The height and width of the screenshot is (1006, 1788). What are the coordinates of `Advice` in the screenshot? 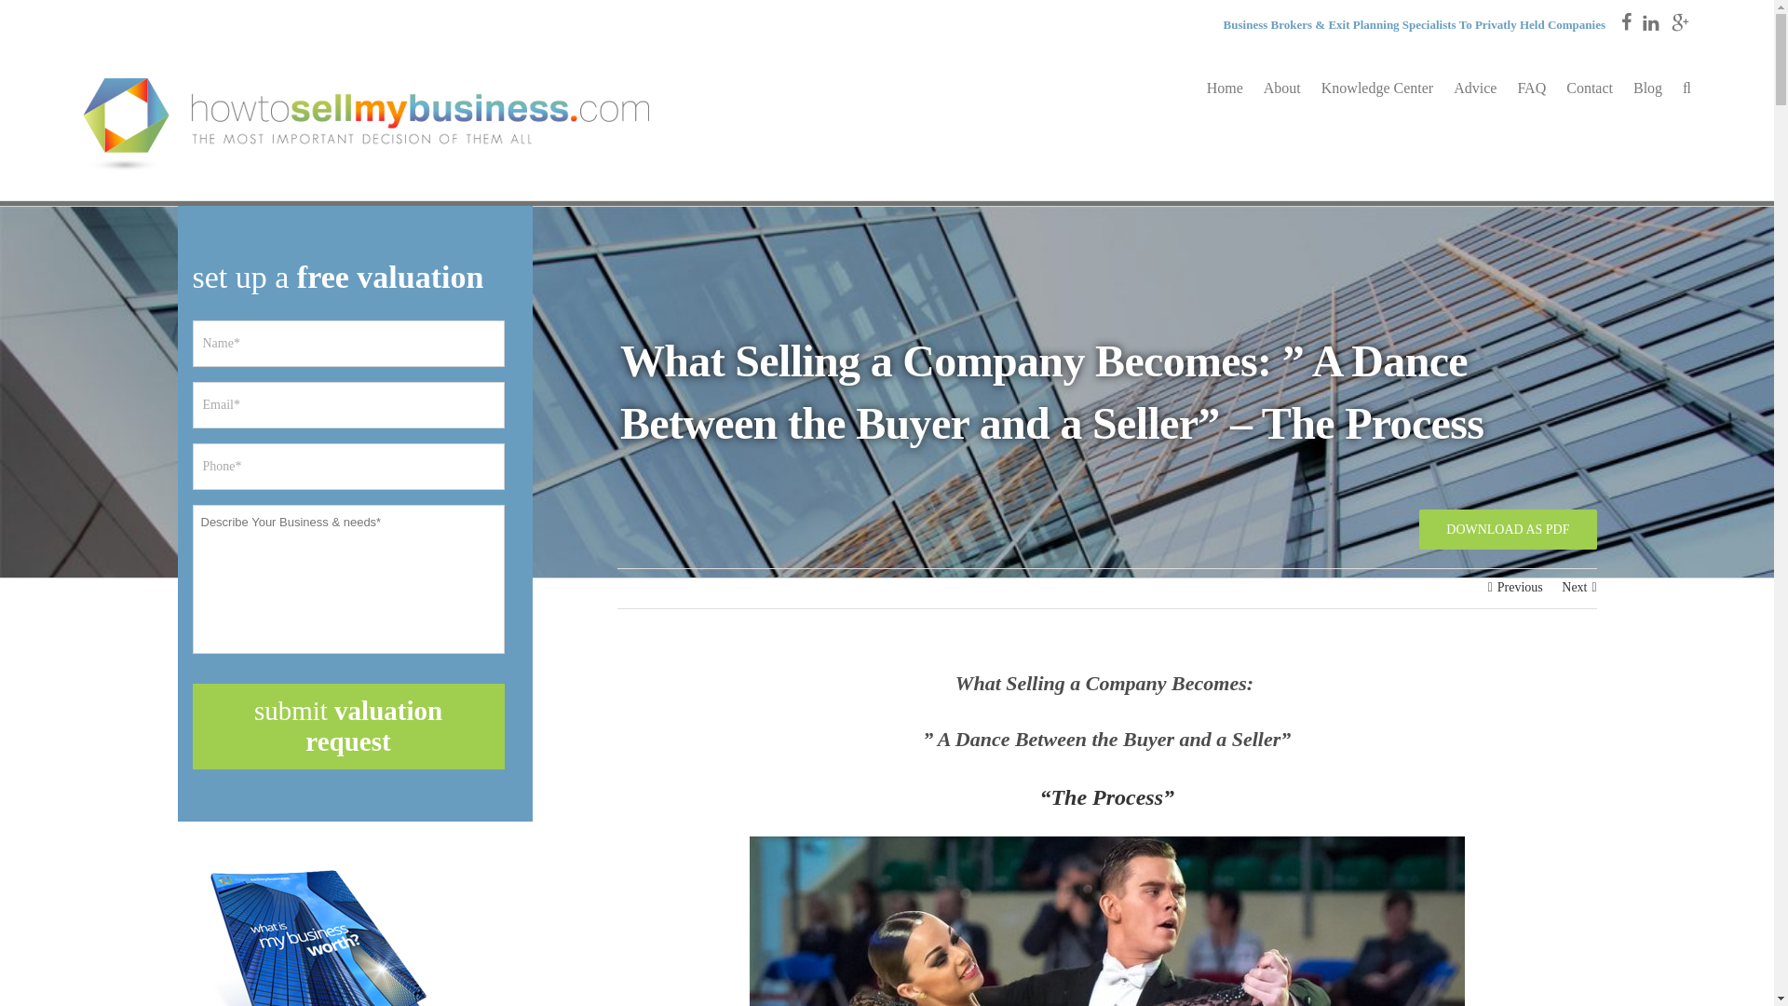 It's located at (1475, 88).